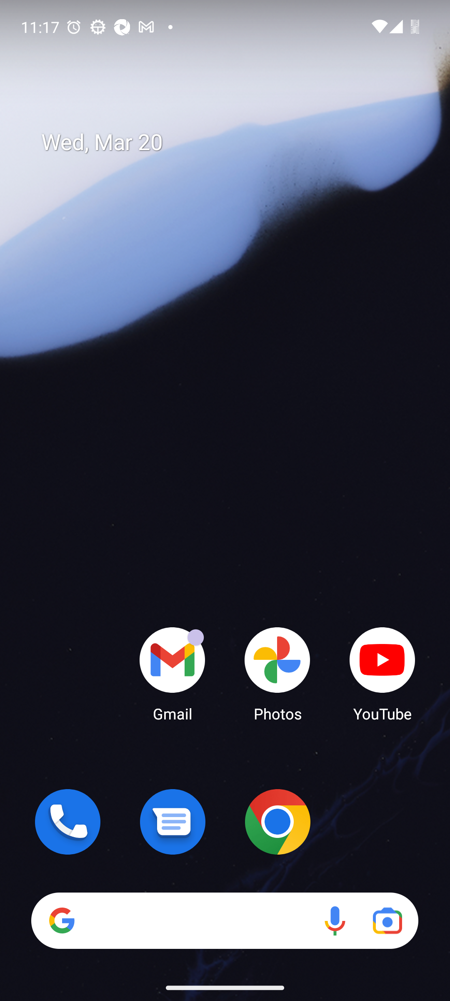  Describe the element at coordinates (382, 674) in the screenshot. I see `YouTube` at that location.